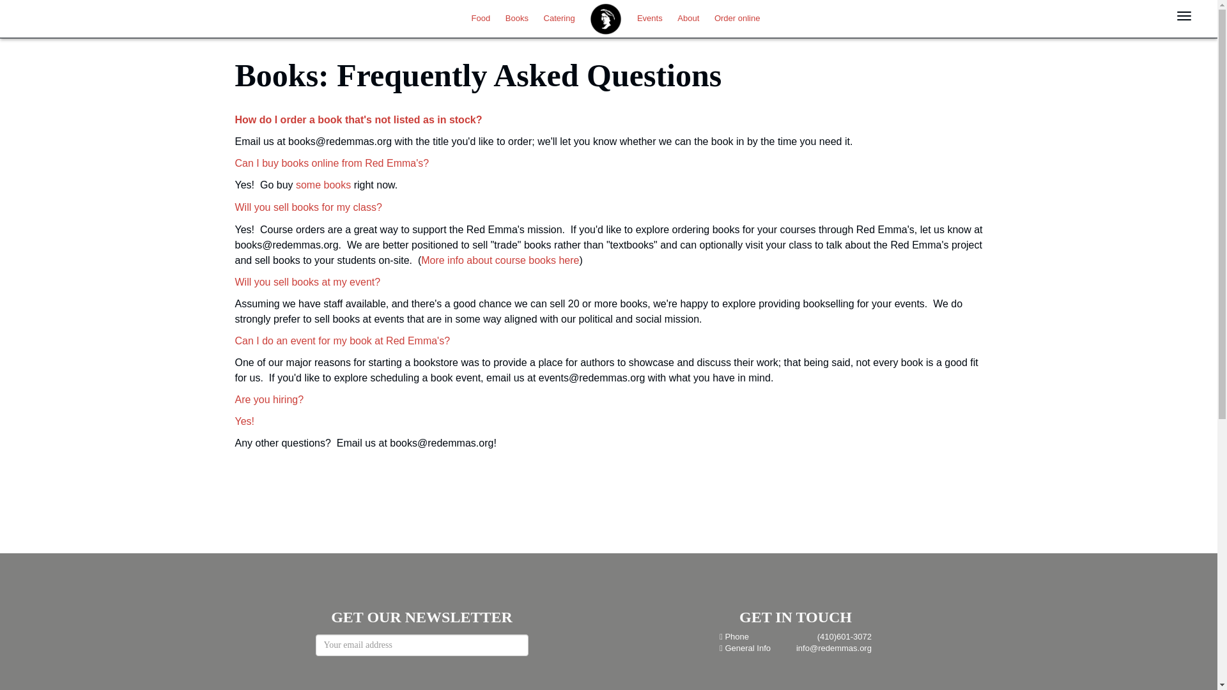 This screenshot has width=1227, height=690. I want to click on Order online, so click(737, 17).